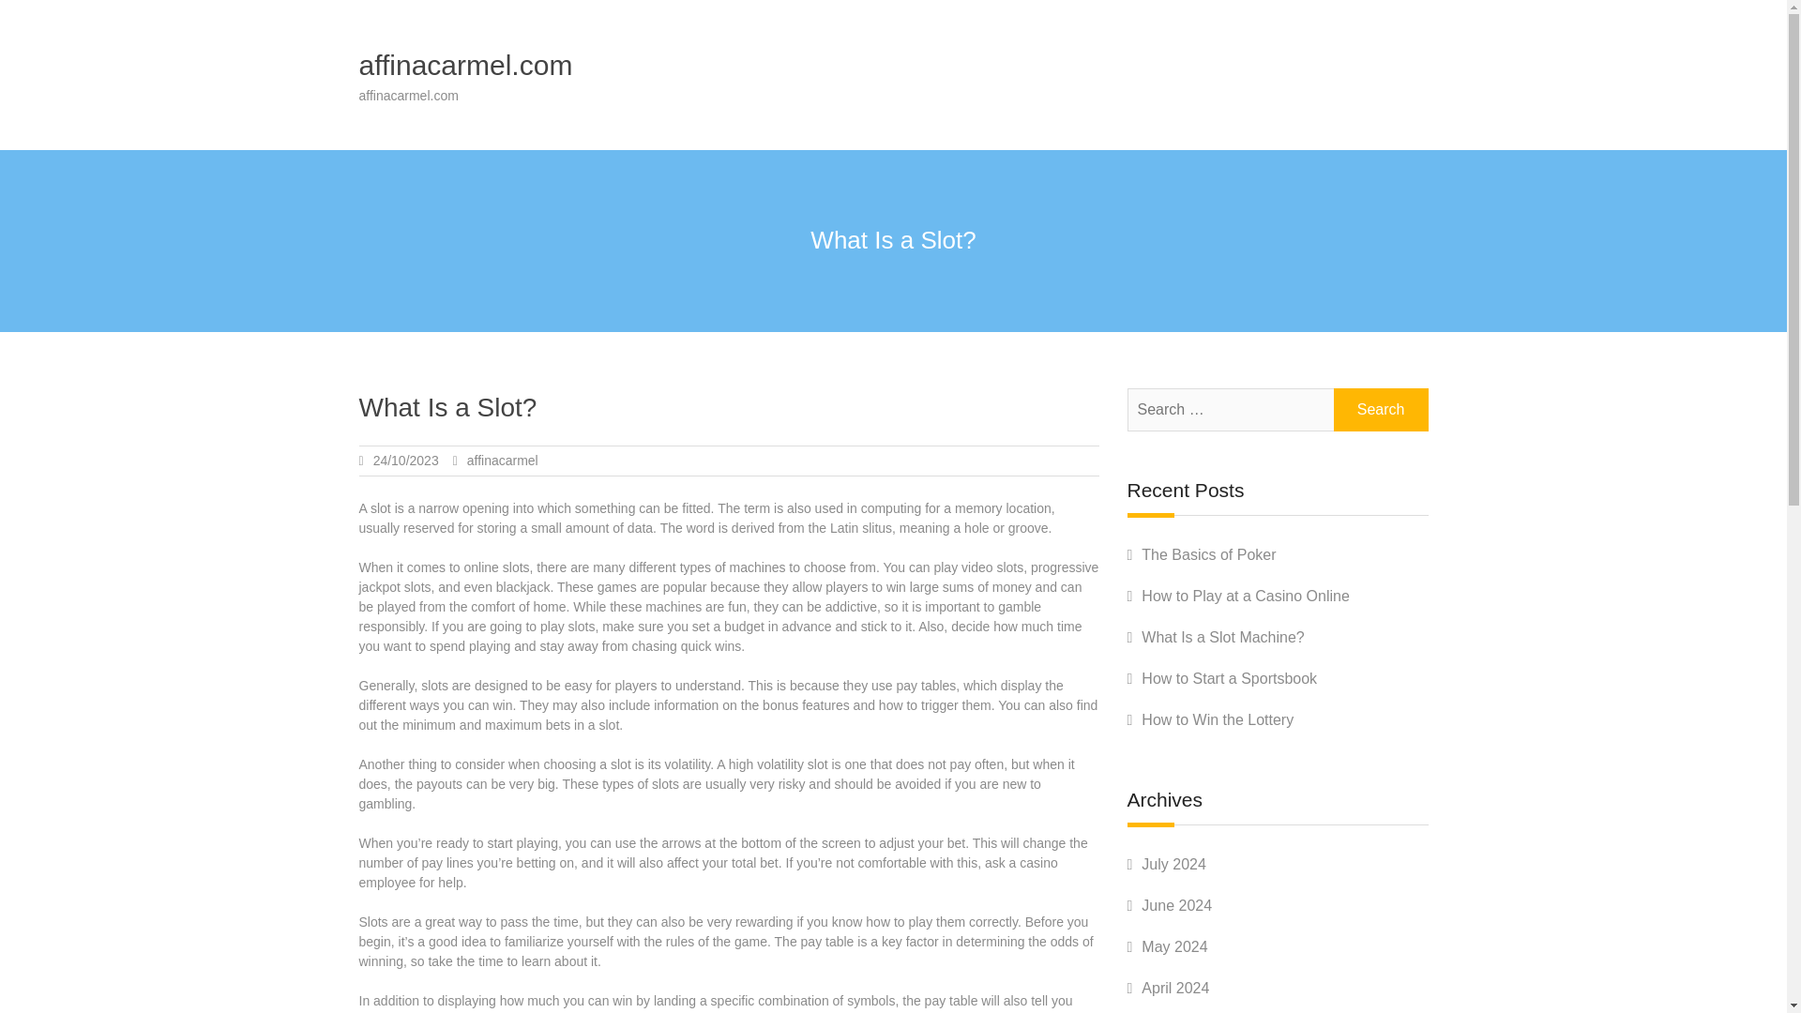 This screenshot has width=1801, height=1013. Describe the element at coordinates (1381, 409) in the screenshot. I see `Search` at that location.